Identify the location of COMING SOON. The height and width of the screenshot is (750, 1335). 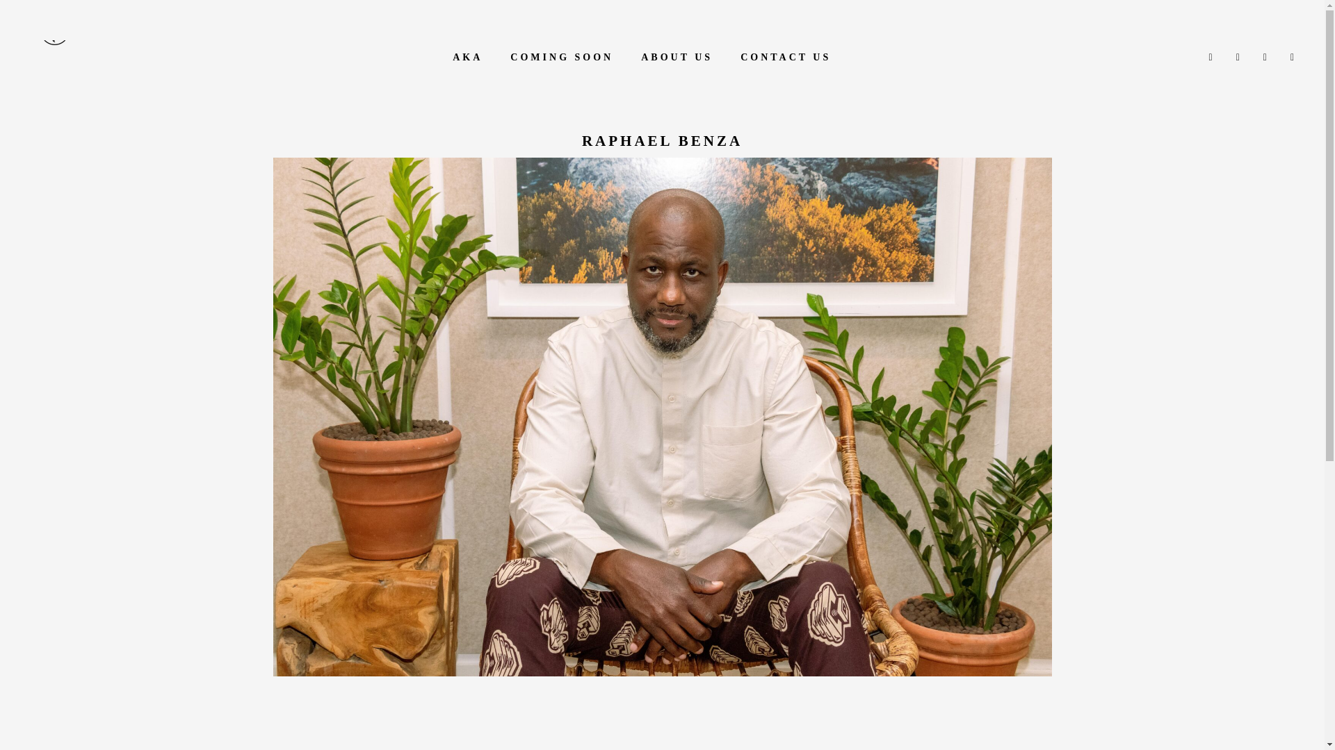
(562, 57).